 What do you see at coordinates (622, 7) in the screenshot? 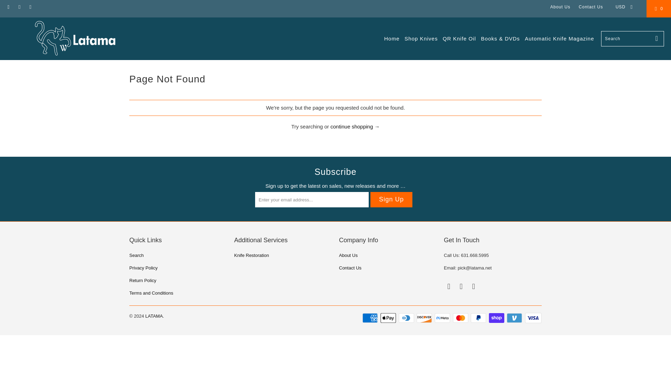
I see `USD` at bounding box center [622, 7].